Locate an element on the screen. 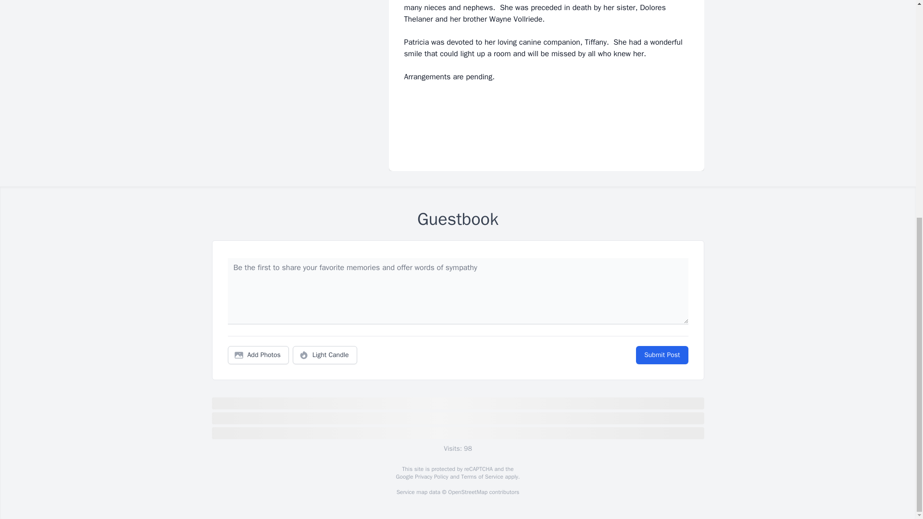 This screenshot has width=923, height=519. Submit Post is located at coordinates (661, 355).